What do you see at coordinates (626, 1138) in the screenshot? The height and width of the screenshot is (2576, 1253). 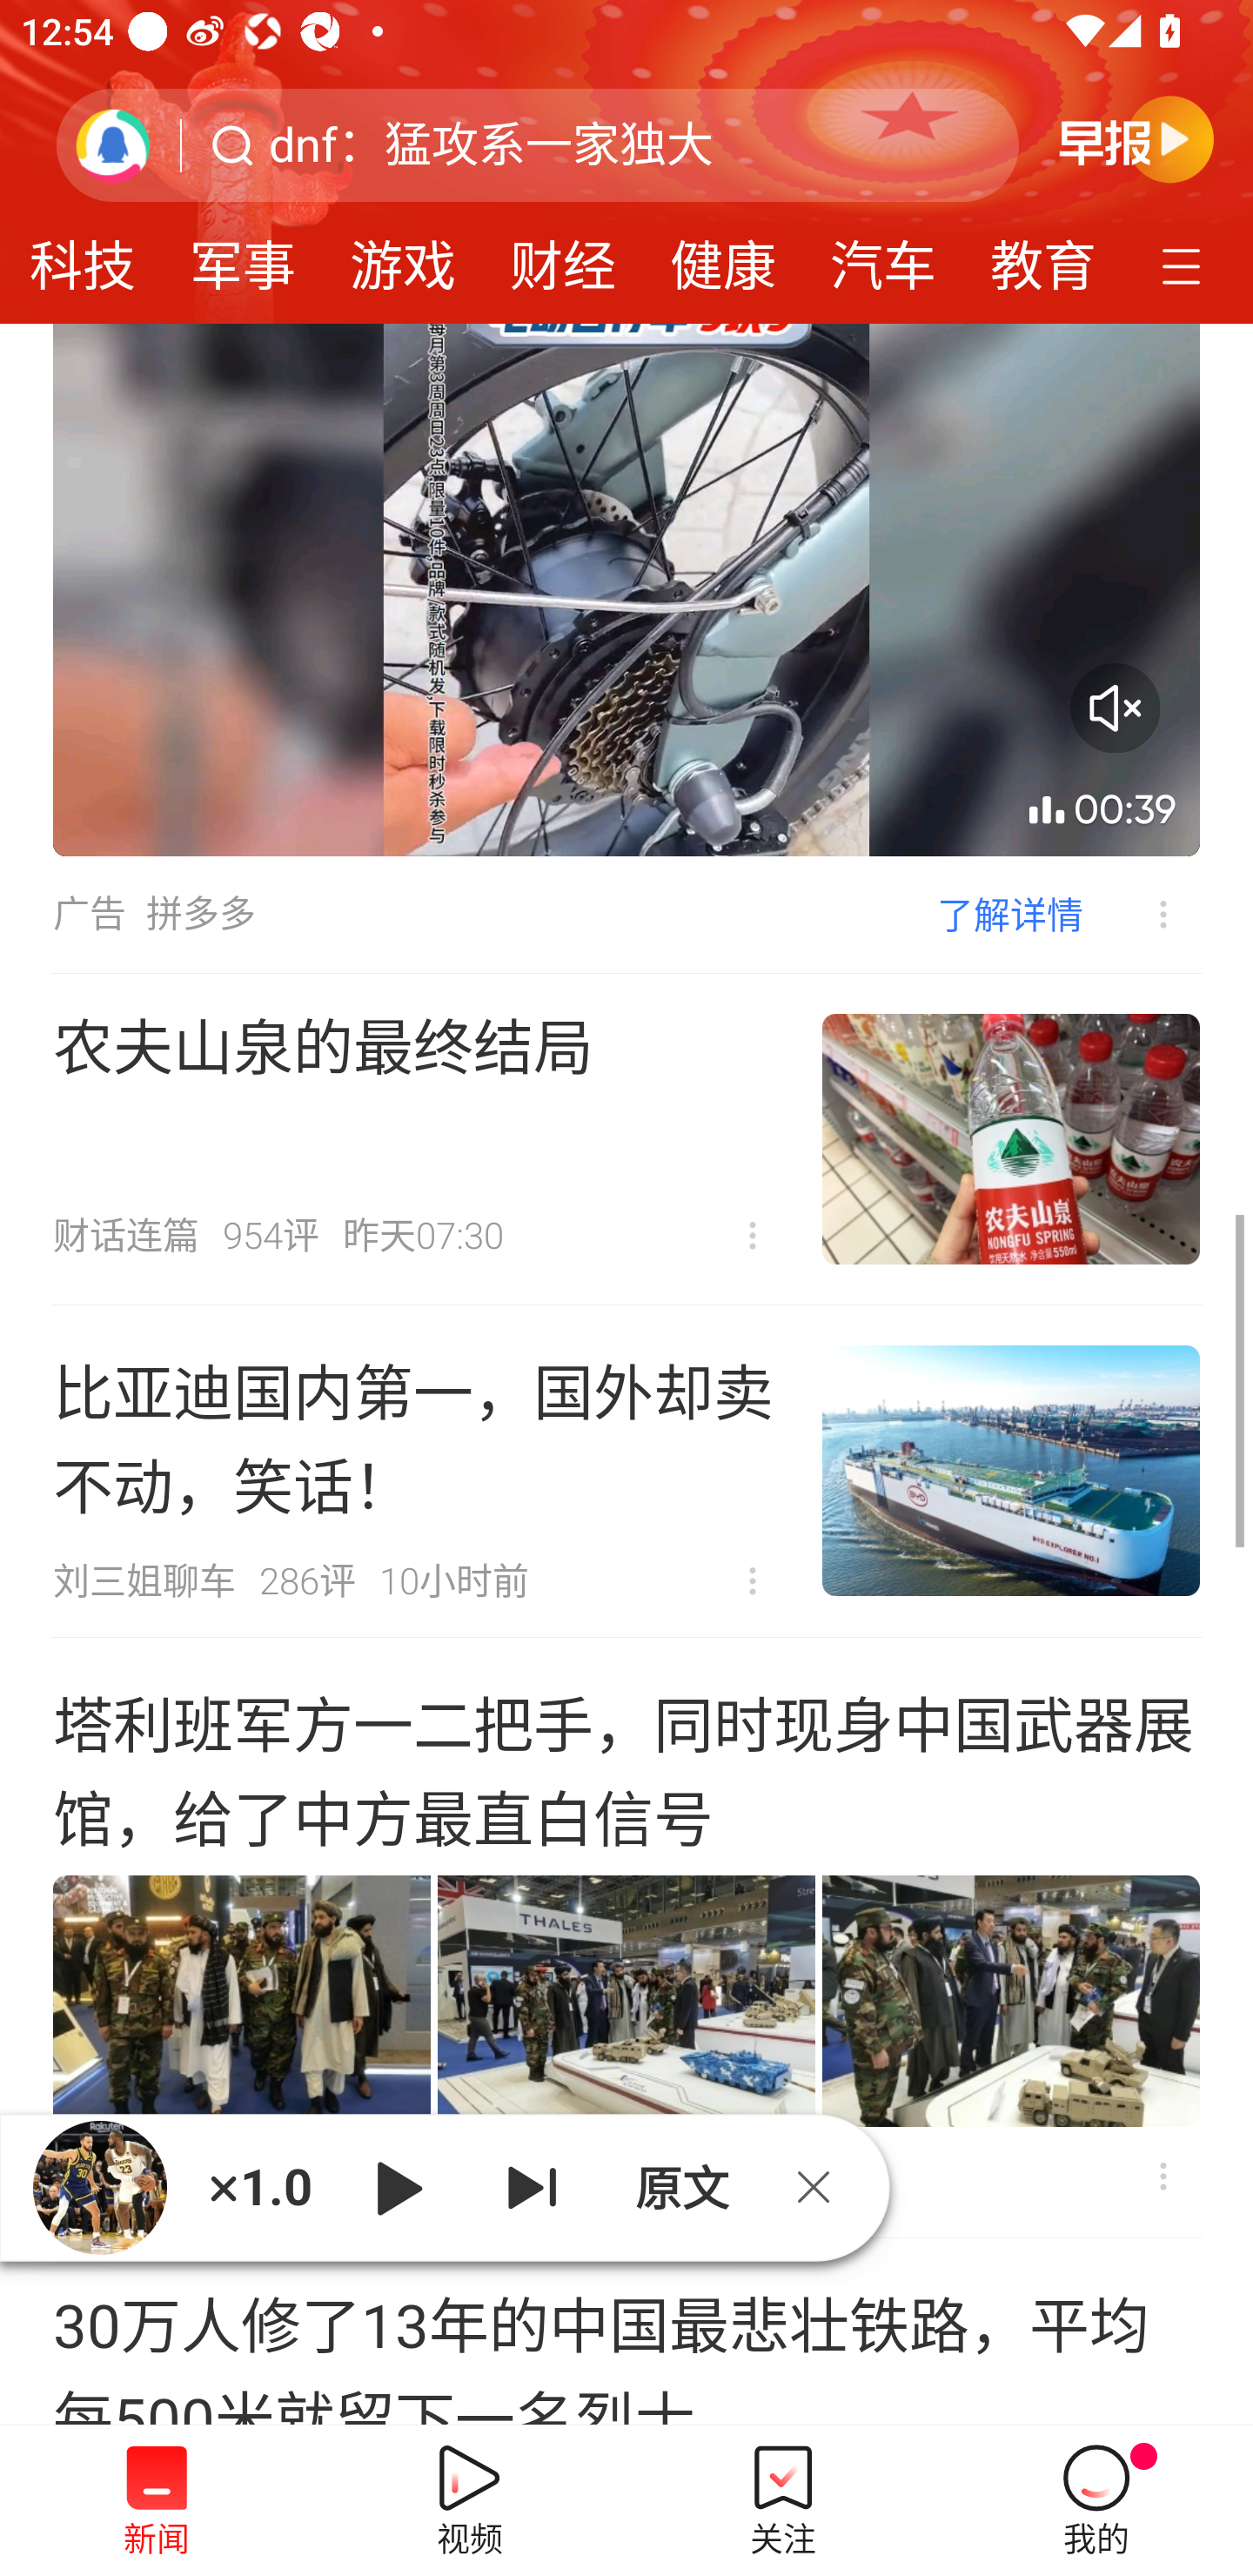 I see `农夫山泉的最终结局 财话连篇 954评 昨天07:30  不感兴趣` at bounding box center [626, 1138].